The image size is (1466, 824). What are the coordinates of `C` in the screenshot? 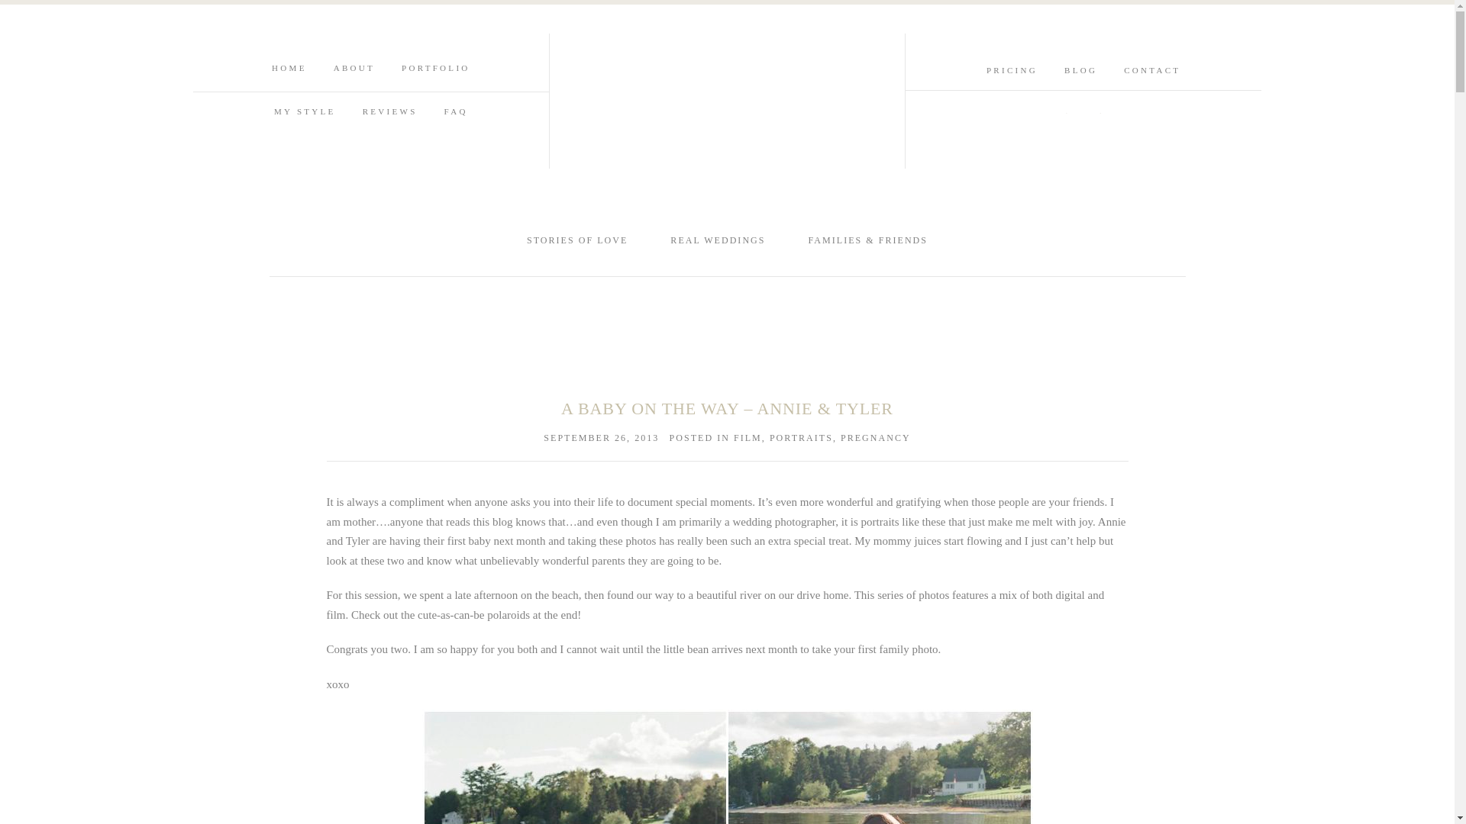 It's located at (1101, 113).